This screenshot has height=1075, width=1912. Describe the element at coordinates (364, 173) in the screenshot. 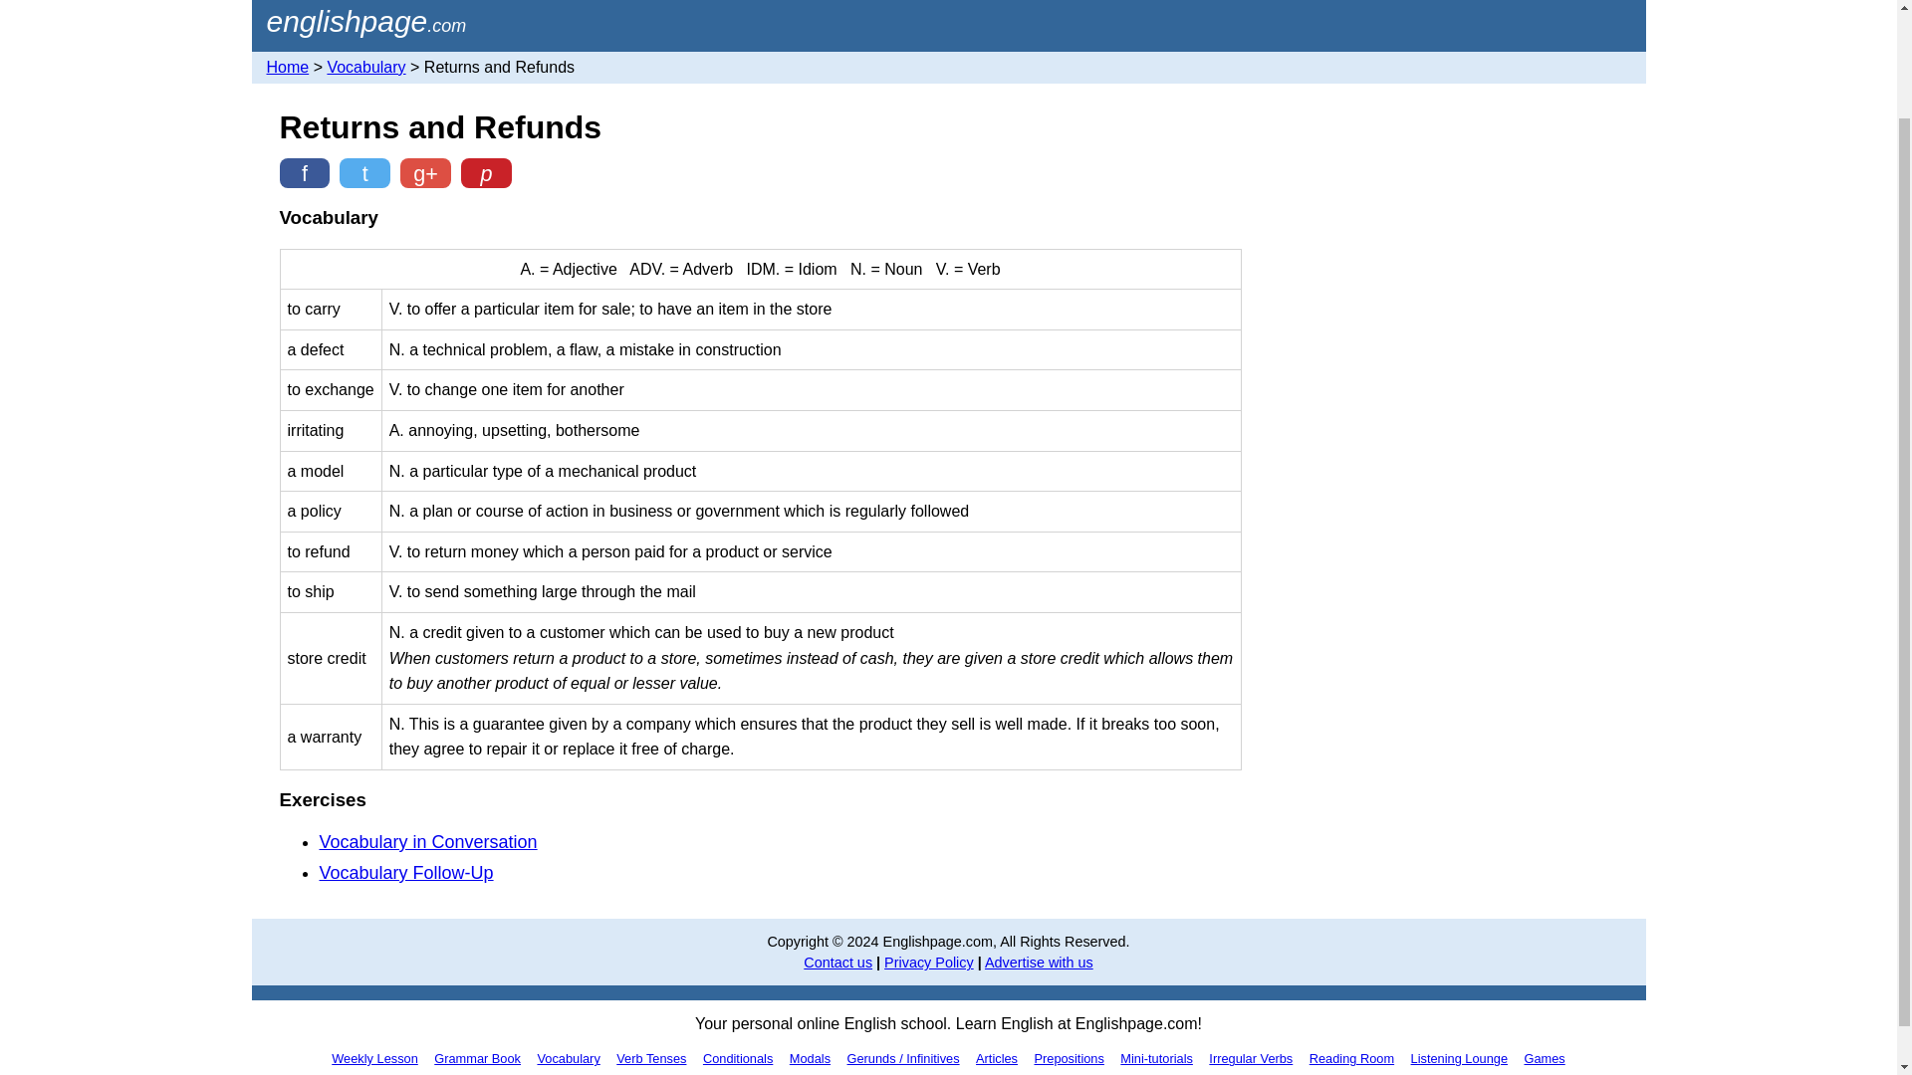

I see `t` at that location.